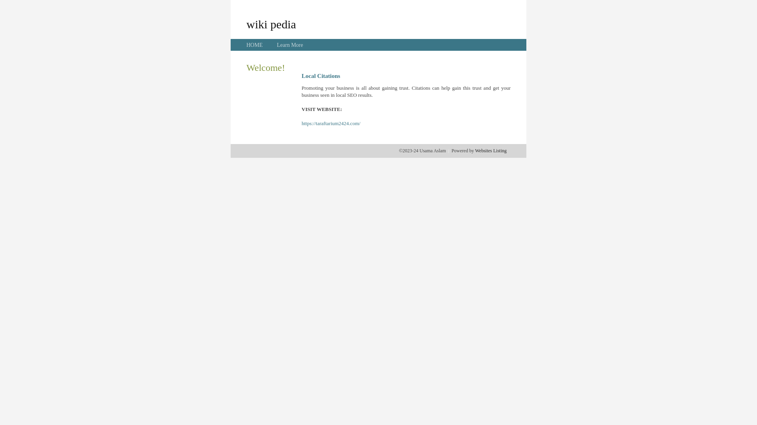 The image size is (757, 425). I want to click on HOME, so click(255, 45).